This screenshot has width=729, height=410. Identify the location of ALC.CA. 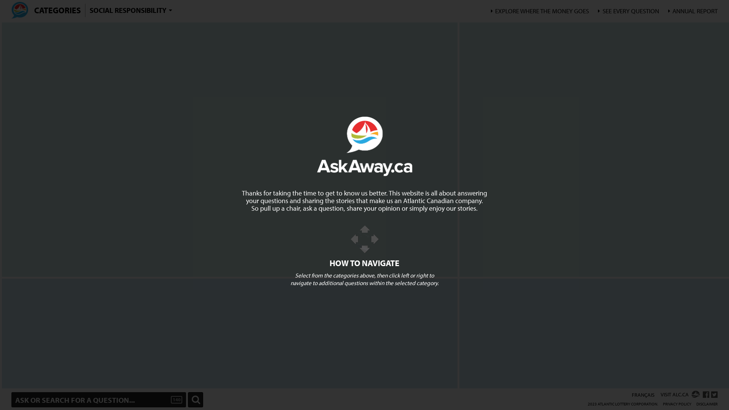
(696, 394).